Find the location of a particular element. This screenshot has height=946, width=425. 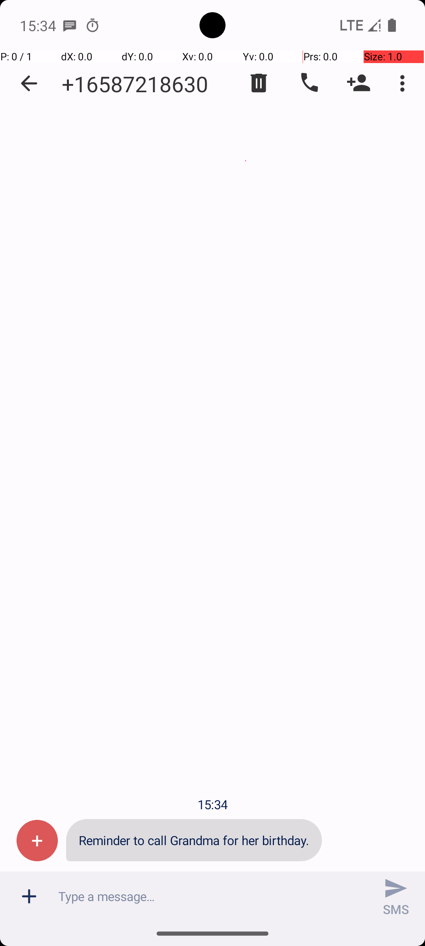

Reminder to call Grandma for her birthday. is located at coordinates (194, 840).